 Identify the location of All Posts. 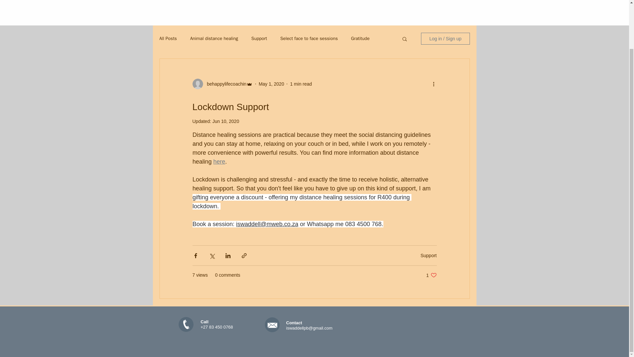
(168, 39).